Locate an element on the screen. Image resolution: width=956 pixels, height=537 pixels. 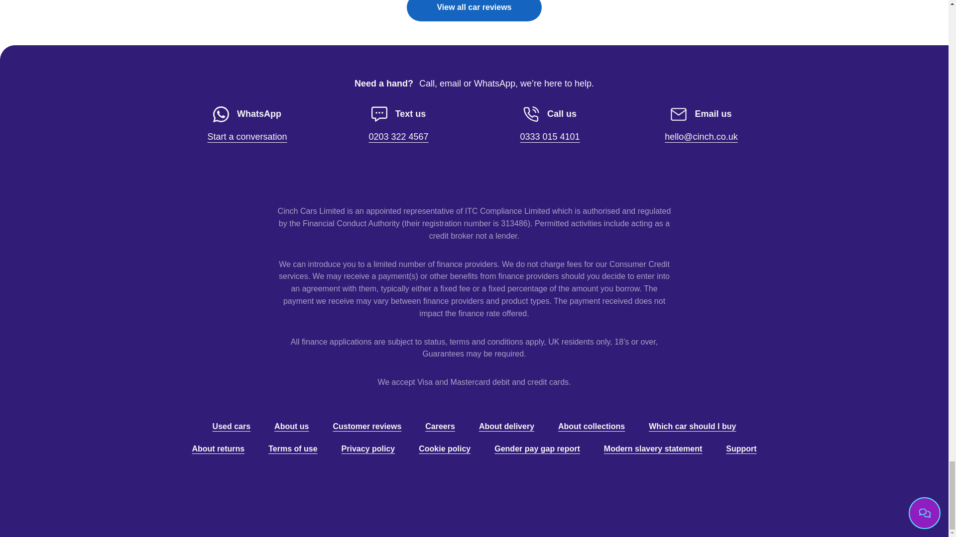
Careers is located at coordinates (440, 426).